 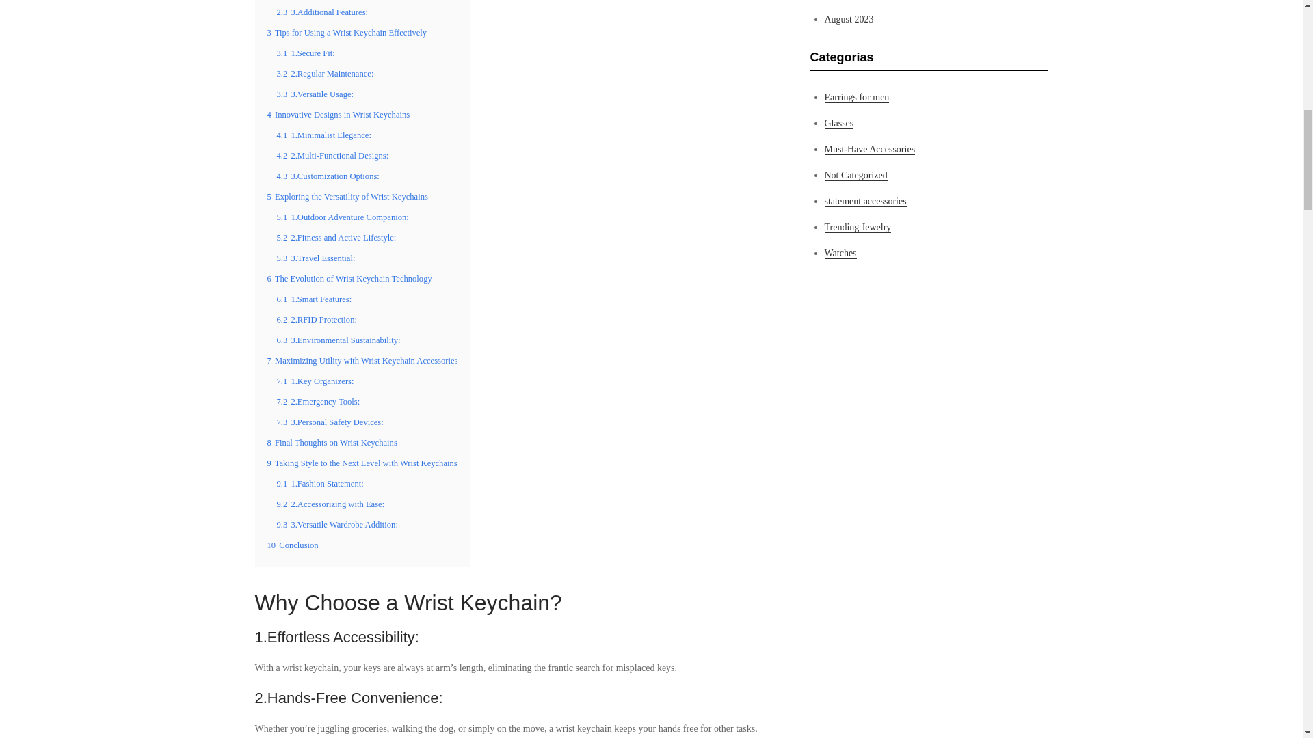 I want to click on 9.3 3.Versatile Wardrobe Addition:, so click(x=336, y=525).